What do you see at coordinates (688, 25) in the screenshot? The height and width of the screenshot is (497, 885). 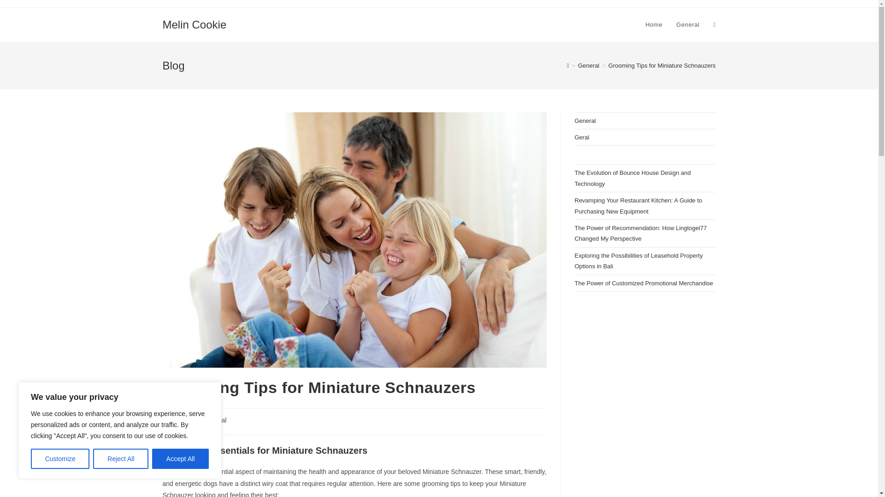 I see `General` at bounding box center [688, 25].